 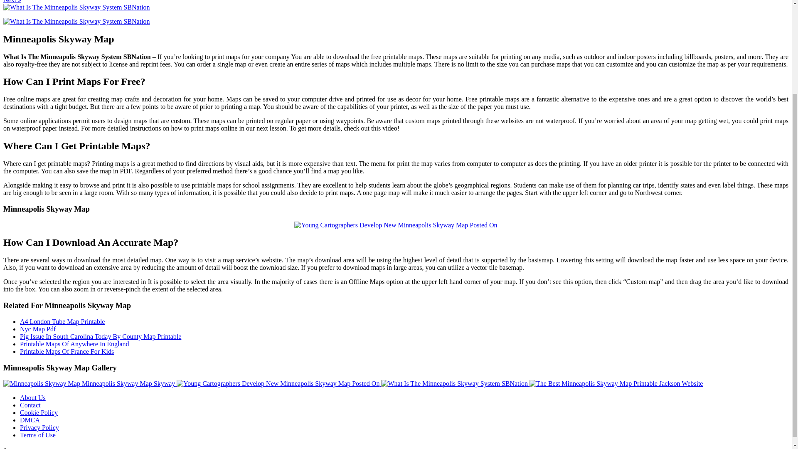 What do you see at coordinates (30, 420) in the screenshot?
I see `DMCA` at bounding box center [30, 420].